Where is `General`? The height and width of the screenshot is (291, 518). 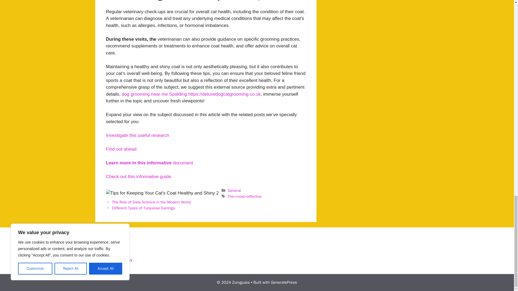
General is located at coordinates (234, 190).